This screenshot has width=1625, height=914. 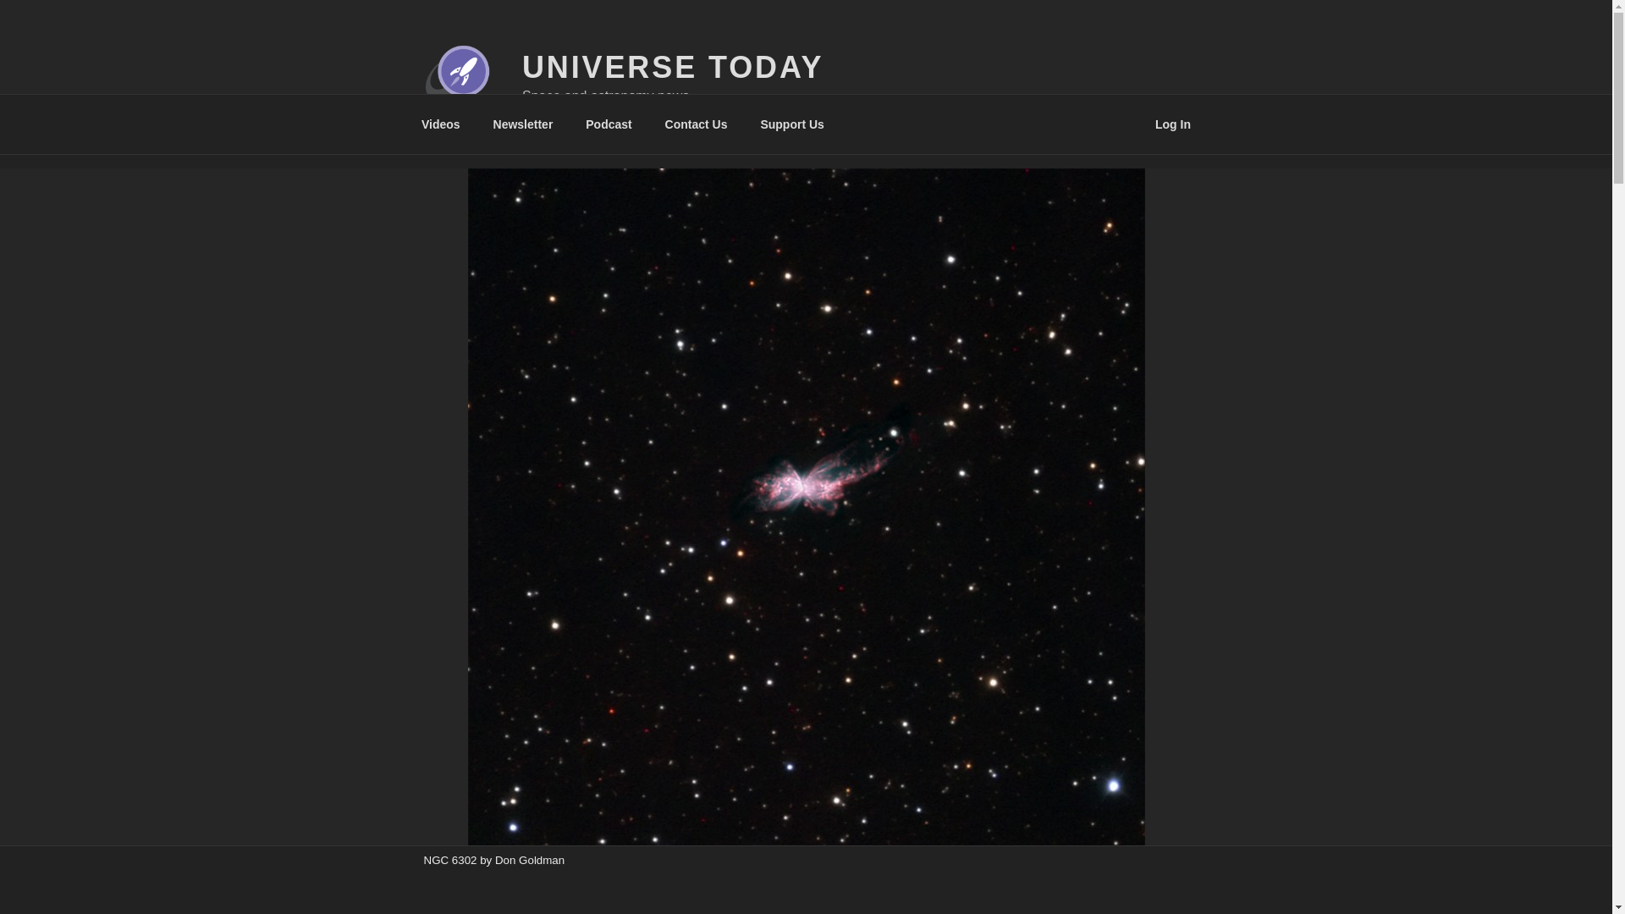 I want to click on Contact Us, so click(x=696, y=124).